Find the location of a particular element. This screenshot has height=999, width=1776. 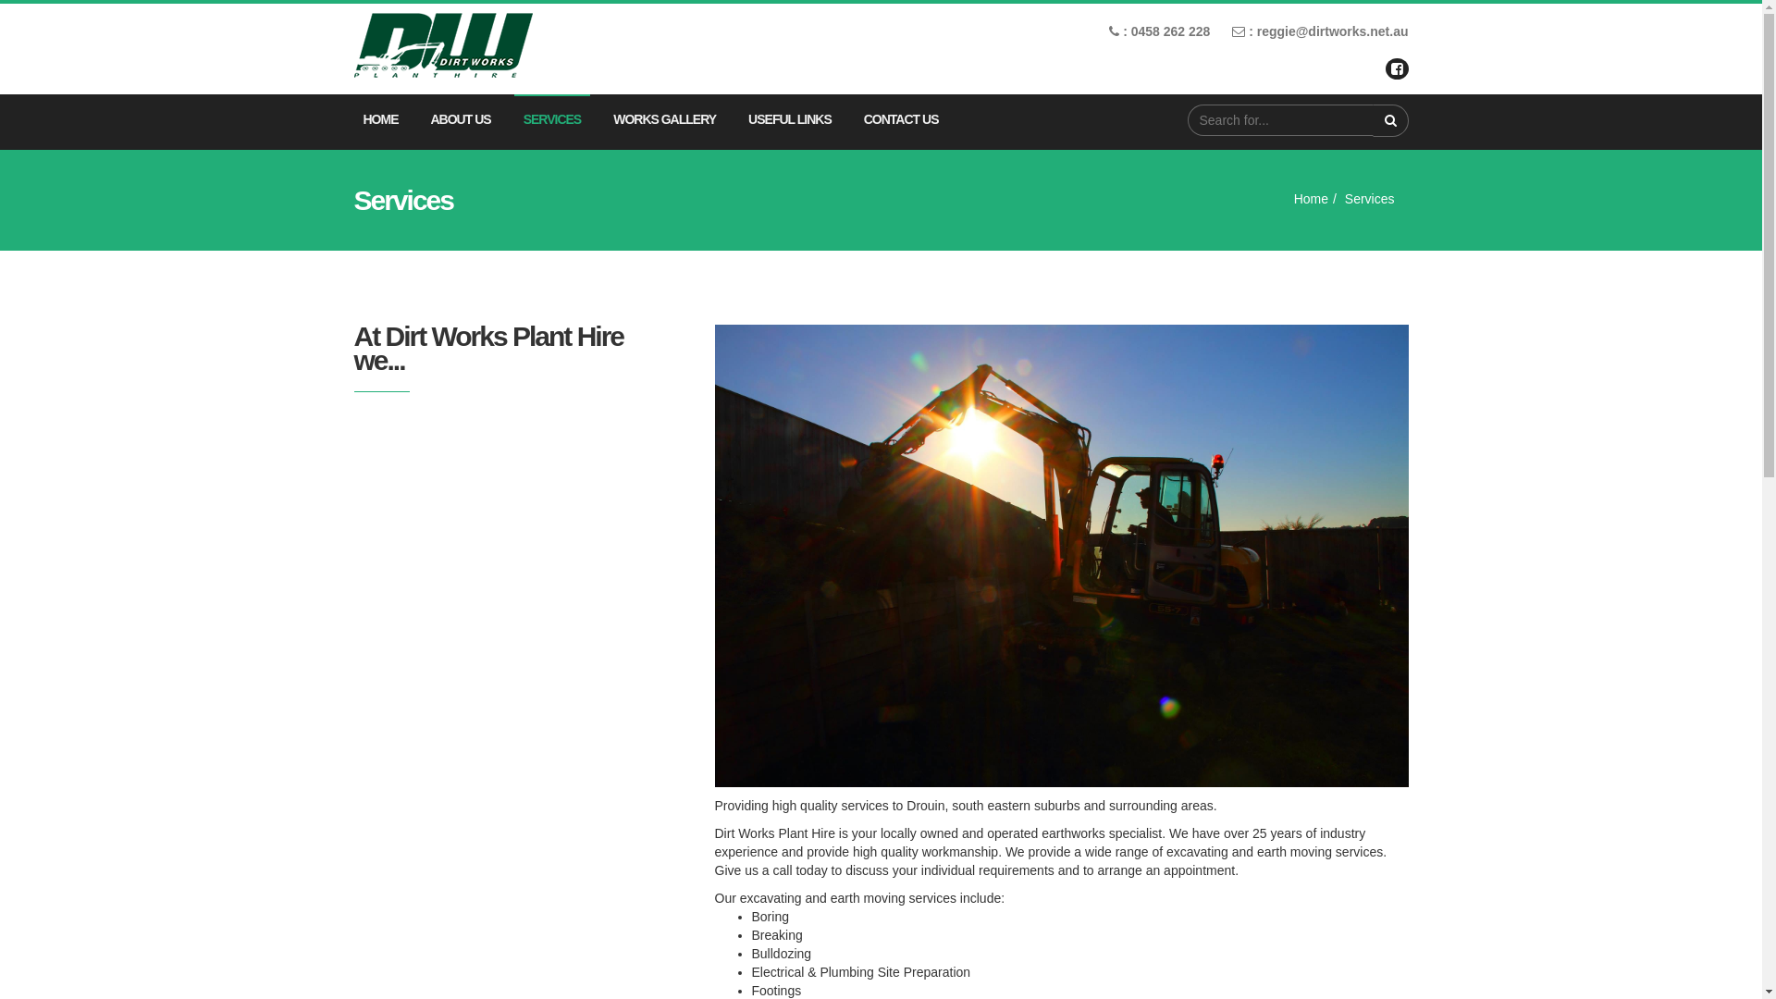

USEFUL LINKS is located at coordinates (790, 120).